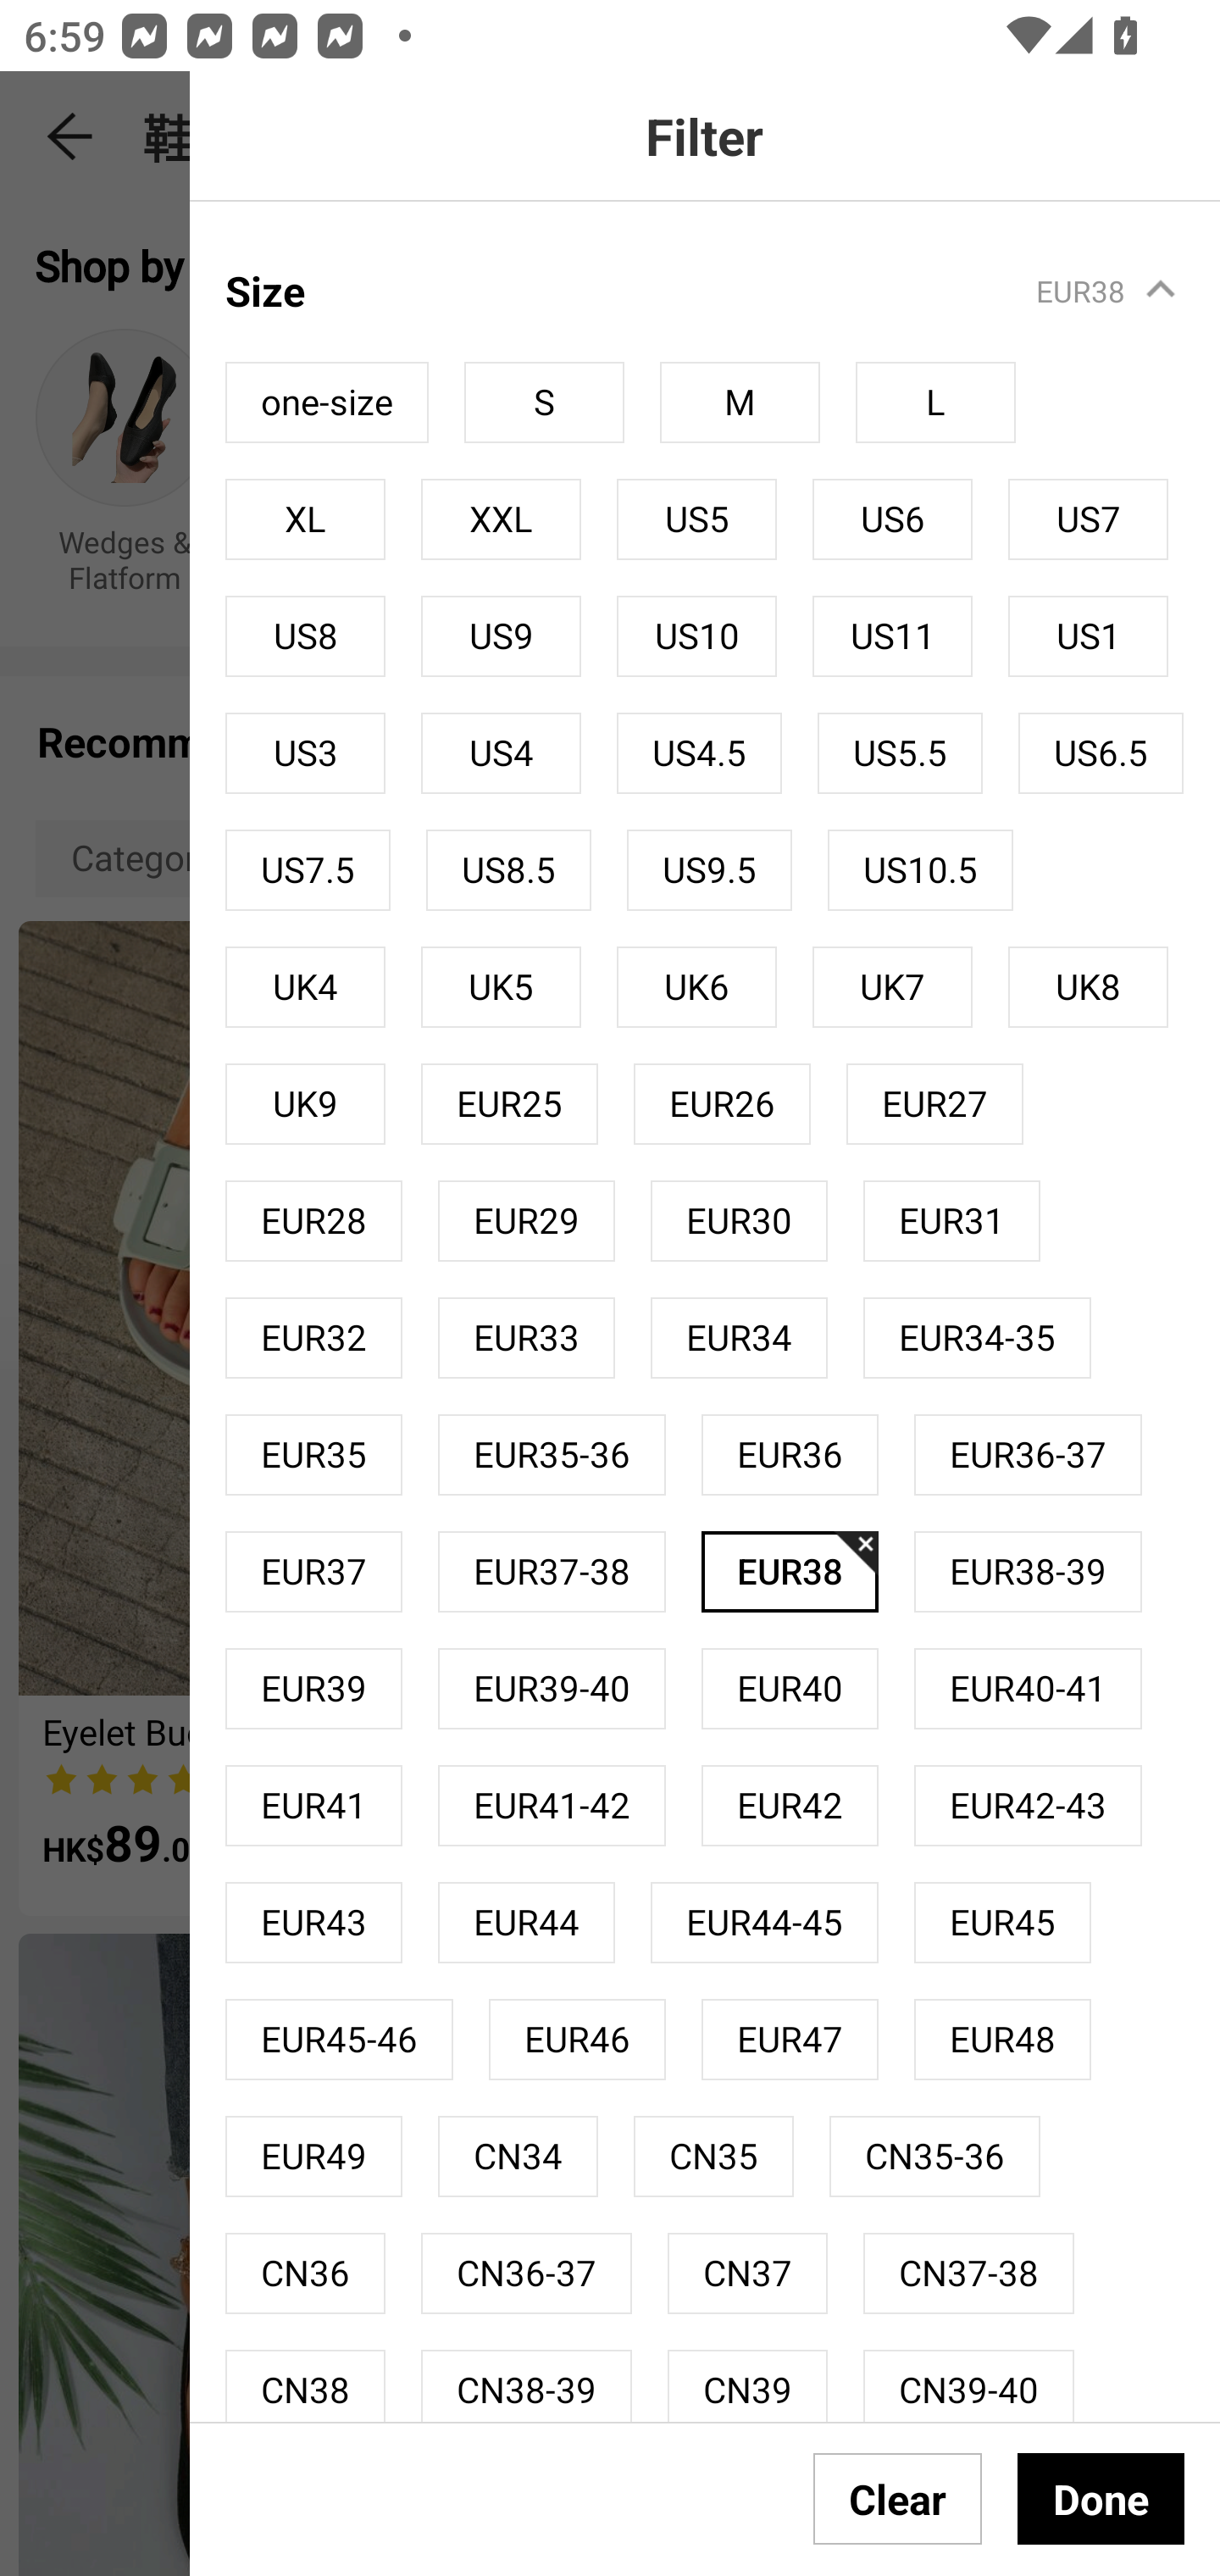 The height and width of the screenshot is (2576, 1220). I want to click on EUR41-42, so click(552, 1805).